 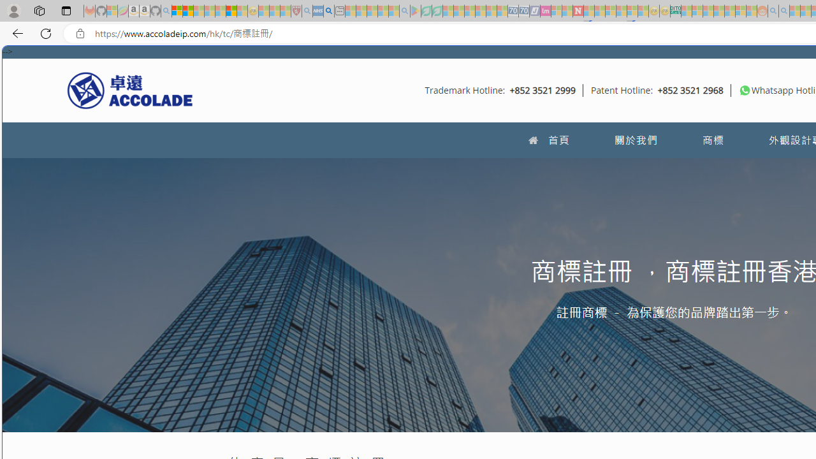 What do you see at coordinates (599, 11) in the screenshot?
I see `14 Common Myths Debunked By Scientific Facts - Sleeping` at bounding box center [599, 11].